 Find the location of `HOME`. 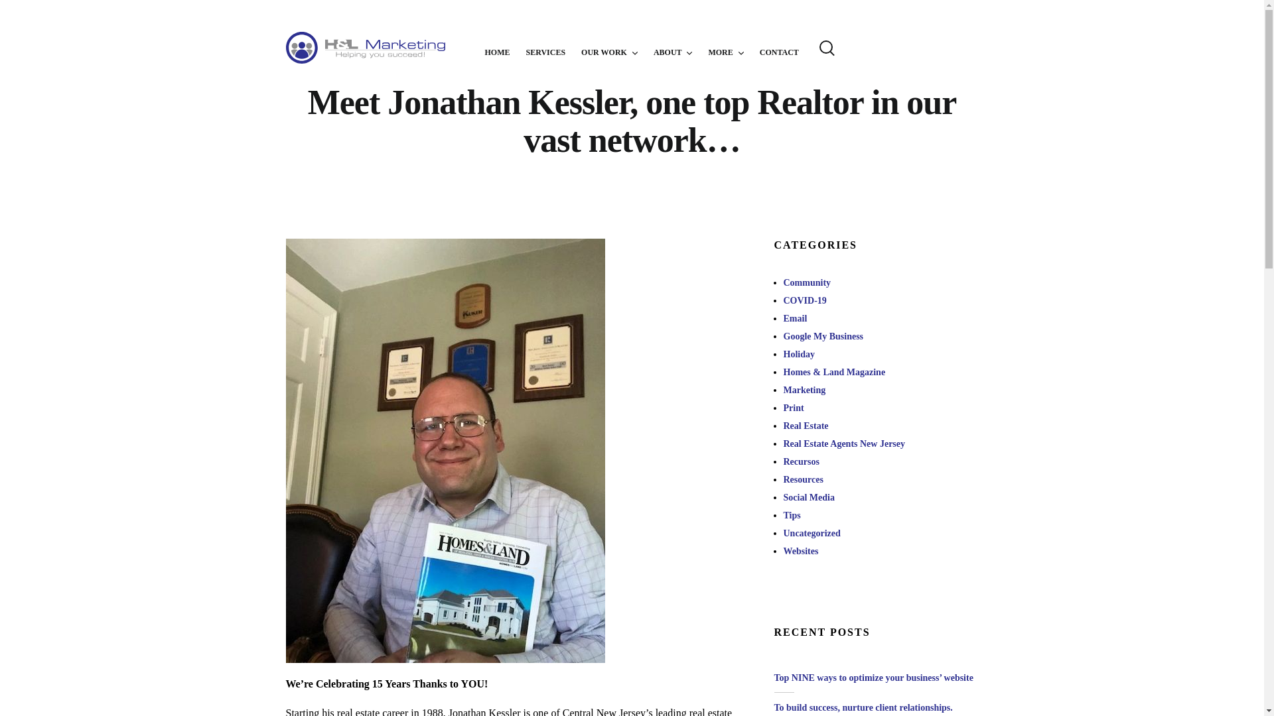

HOME is located at coordinates (496, 47).